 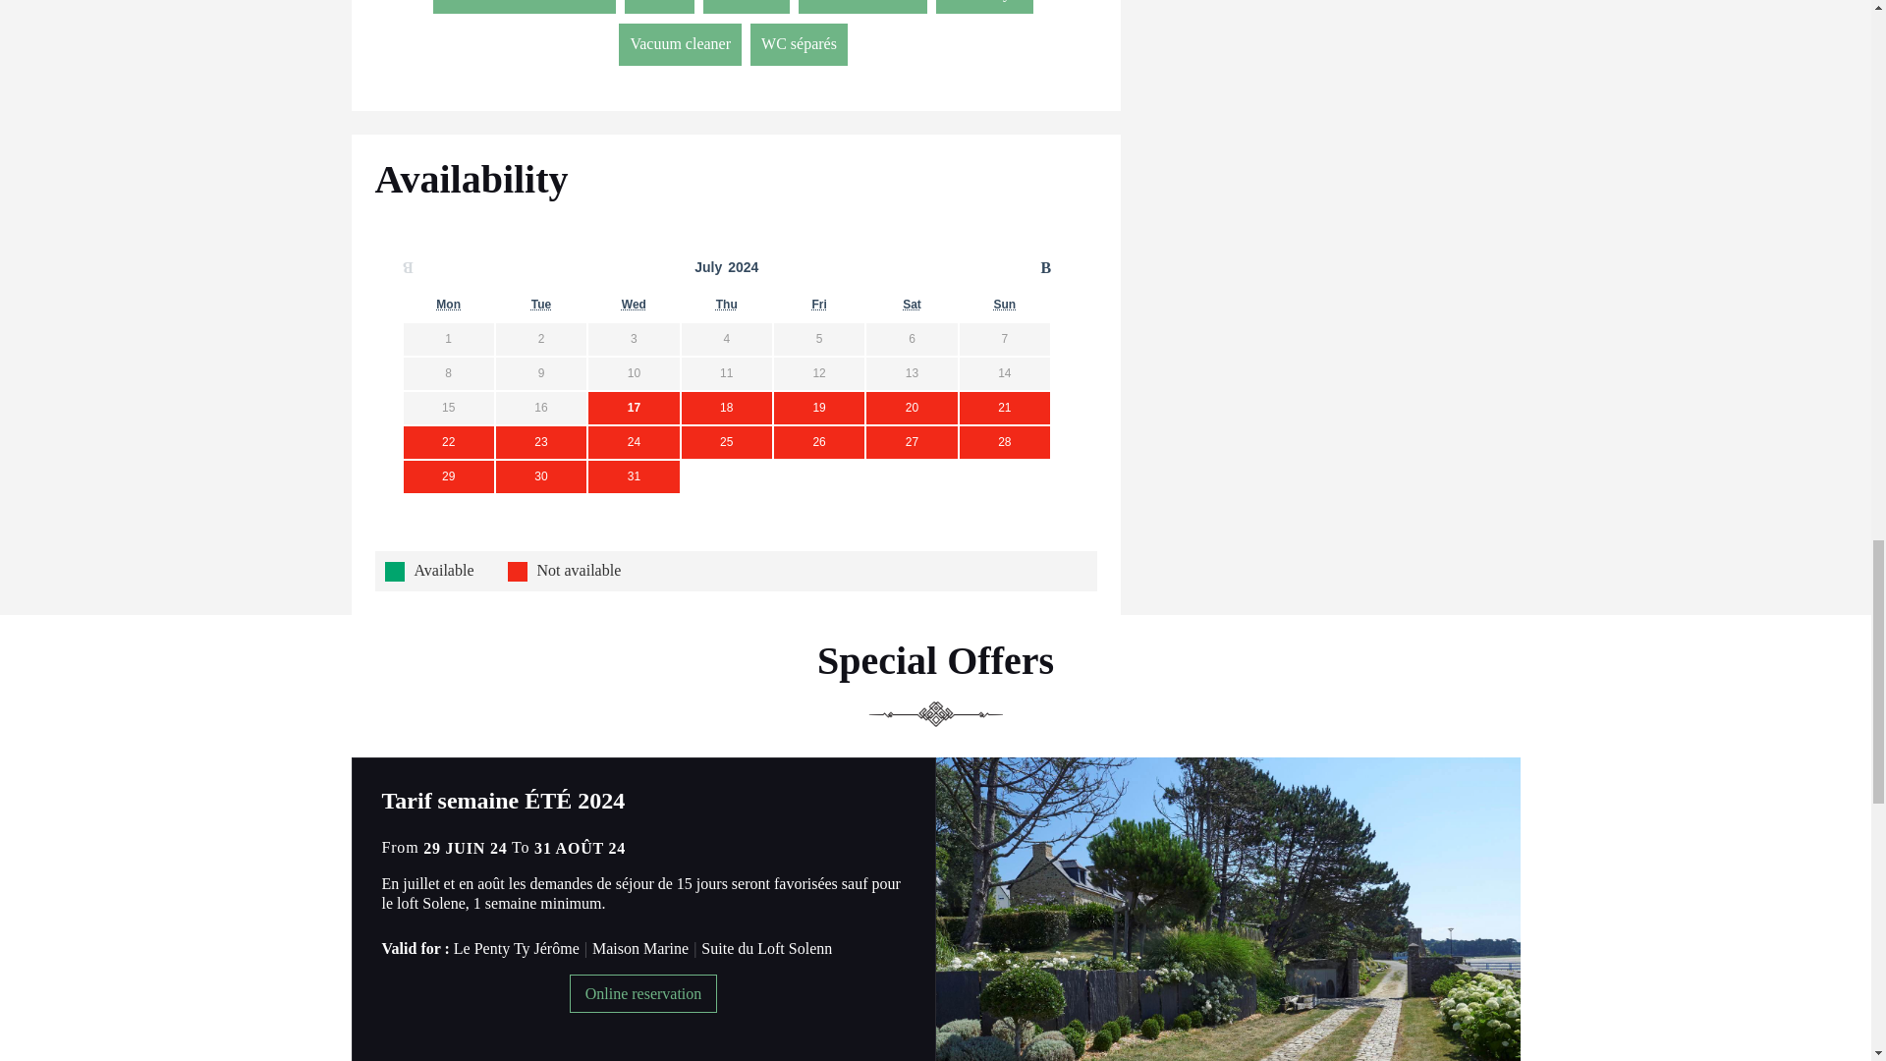 I want to click on Wednesday, so click(x=635, y=305).